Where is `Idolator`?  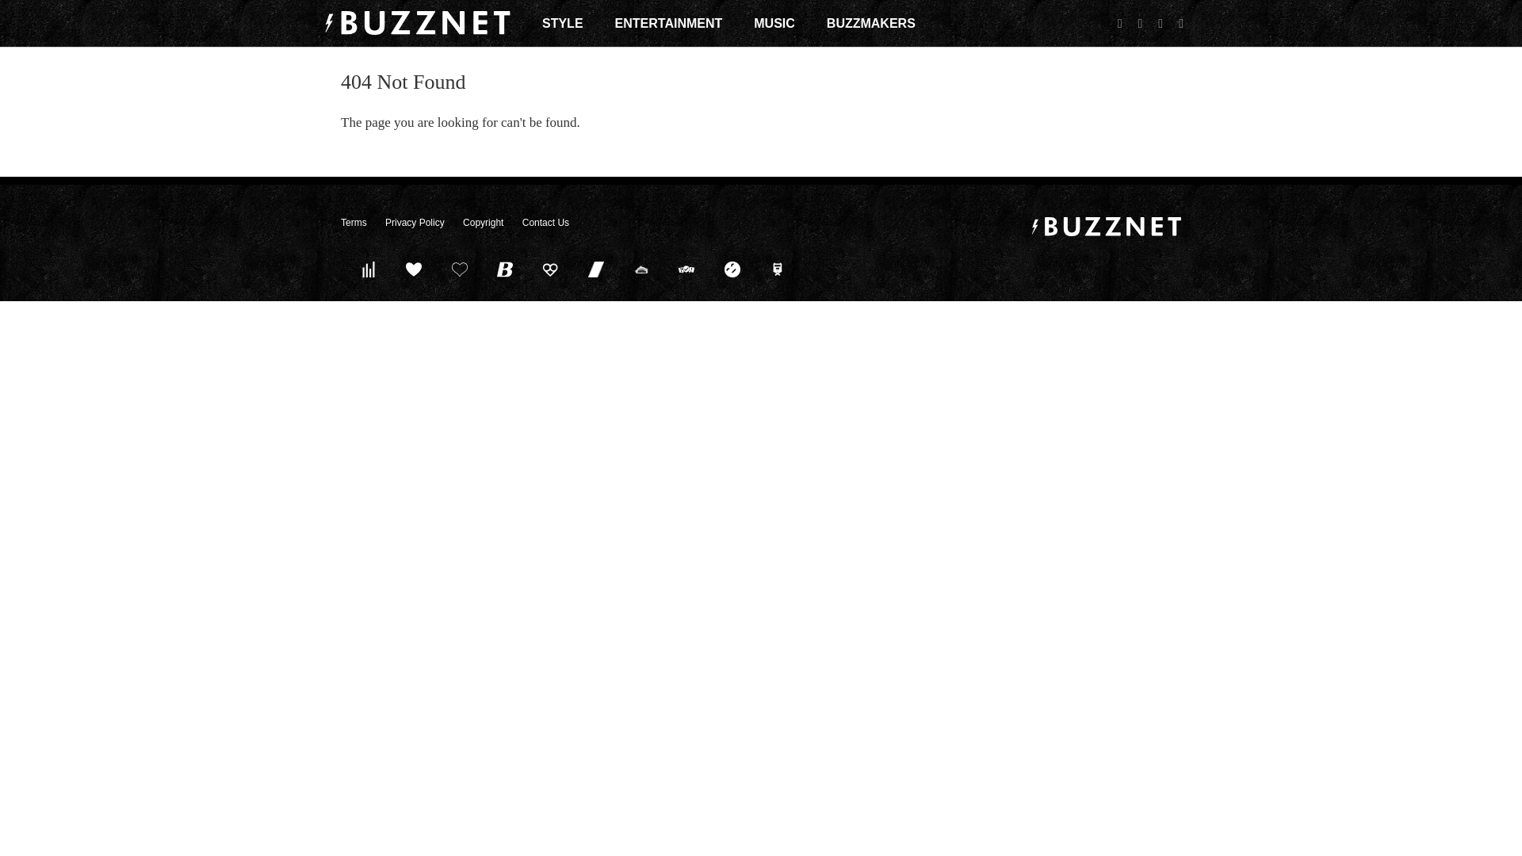 Idolator is located at coordinates (414, 269).